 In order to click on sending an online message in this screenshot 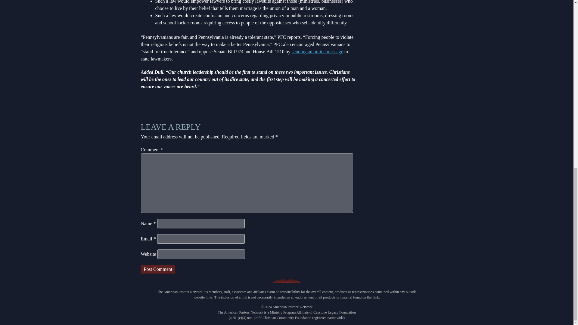, I will do `click(317, 52)`.